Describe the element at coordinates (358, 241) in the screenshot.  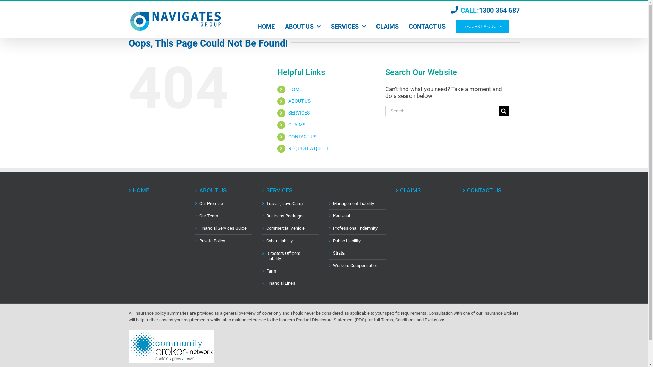
I see `Public Liability` at that location.